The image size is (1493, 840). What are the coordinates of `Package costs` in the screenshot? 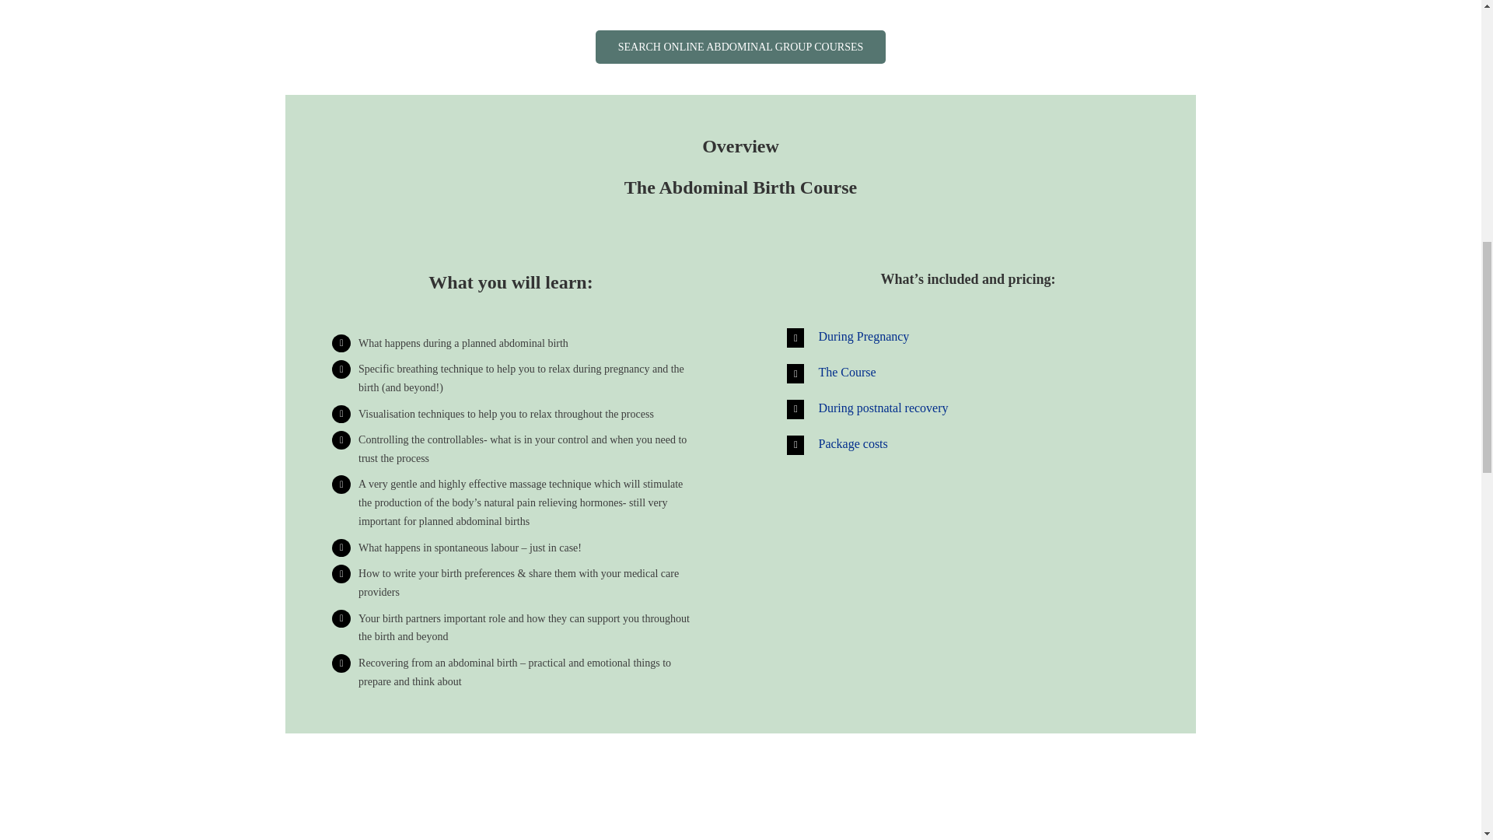 It's located at (967, 445).